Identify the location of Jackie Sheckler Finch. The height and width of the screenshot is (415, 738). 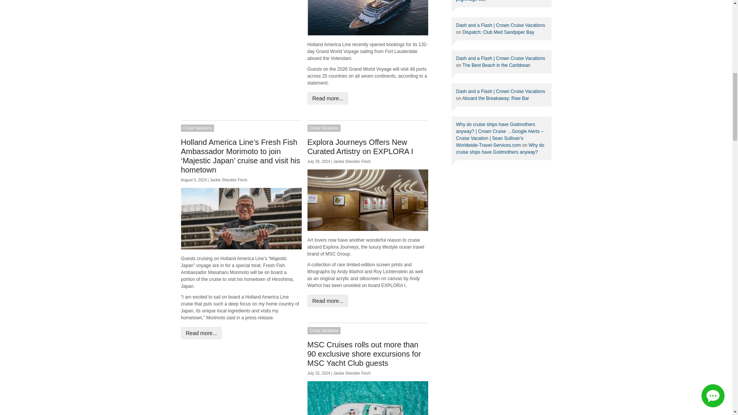
(228, 180).